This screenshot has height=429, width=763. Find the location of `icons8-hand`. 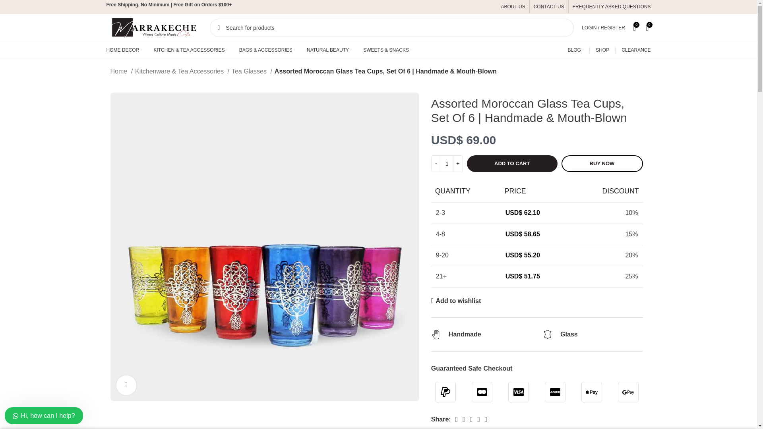

icons8-hand is located at coordinates (436, 334).